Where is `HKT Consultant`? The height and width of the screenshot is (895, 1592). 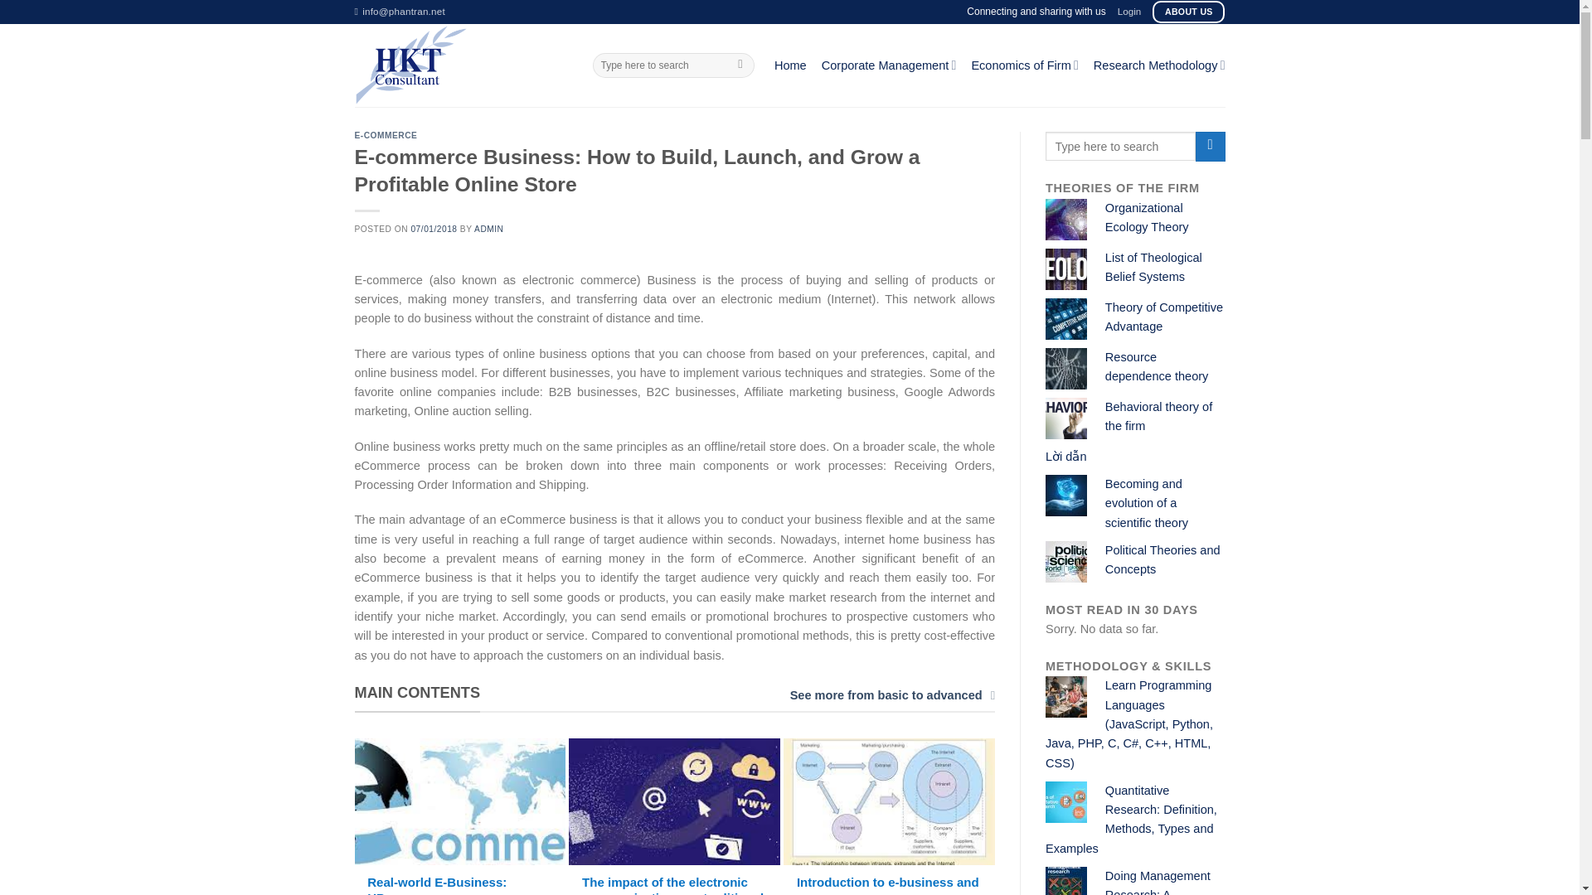 HKT Consultant is located at coordinates (461, 65).